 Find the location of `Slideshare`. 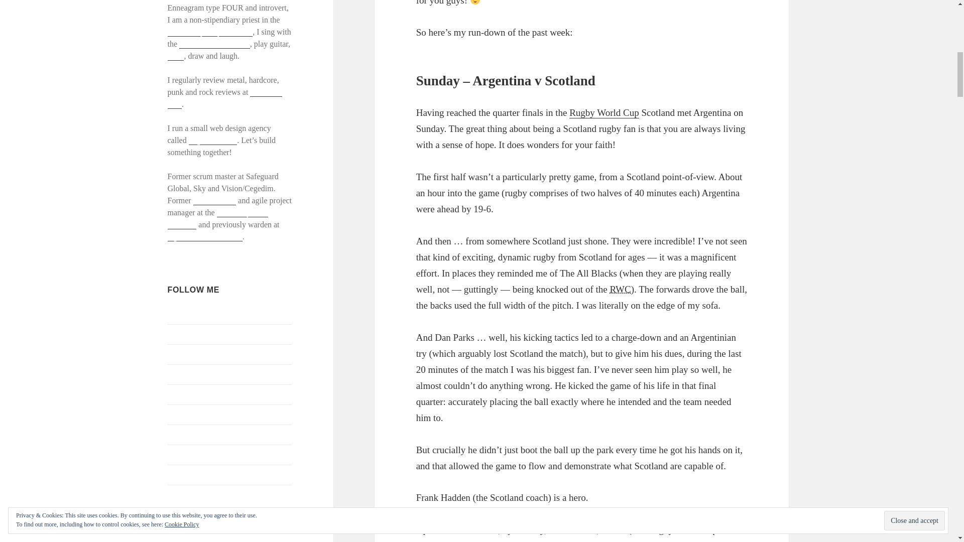

Slideshare is located at coordinates (185, 454).